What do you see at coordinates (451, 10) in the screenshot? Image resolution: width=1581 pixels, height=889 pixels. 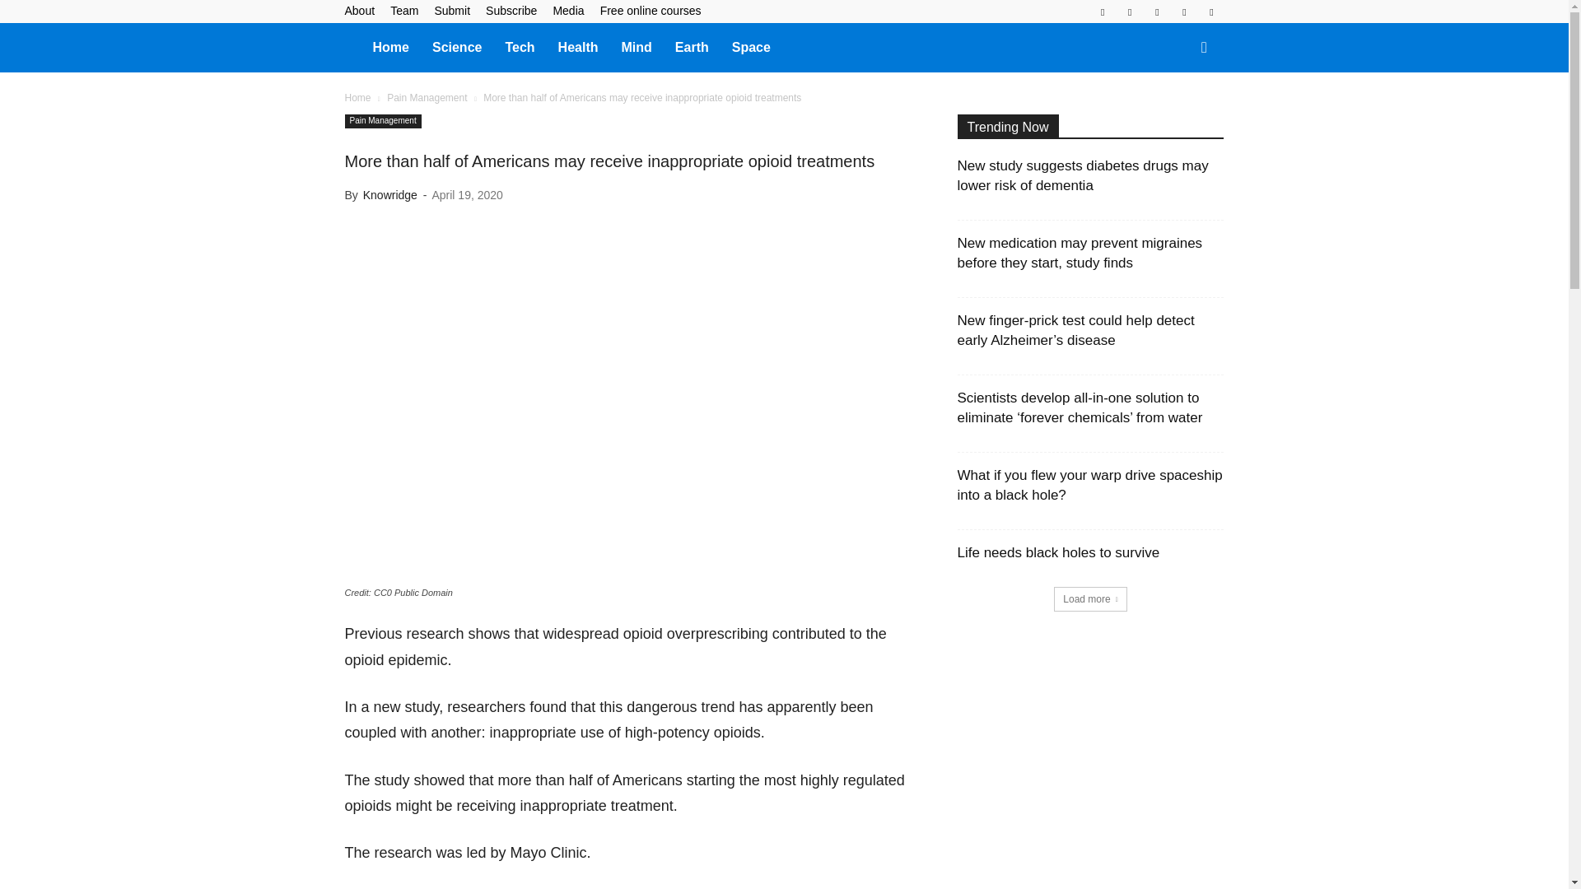 I see `Submit` at bounding box center [451, 10].